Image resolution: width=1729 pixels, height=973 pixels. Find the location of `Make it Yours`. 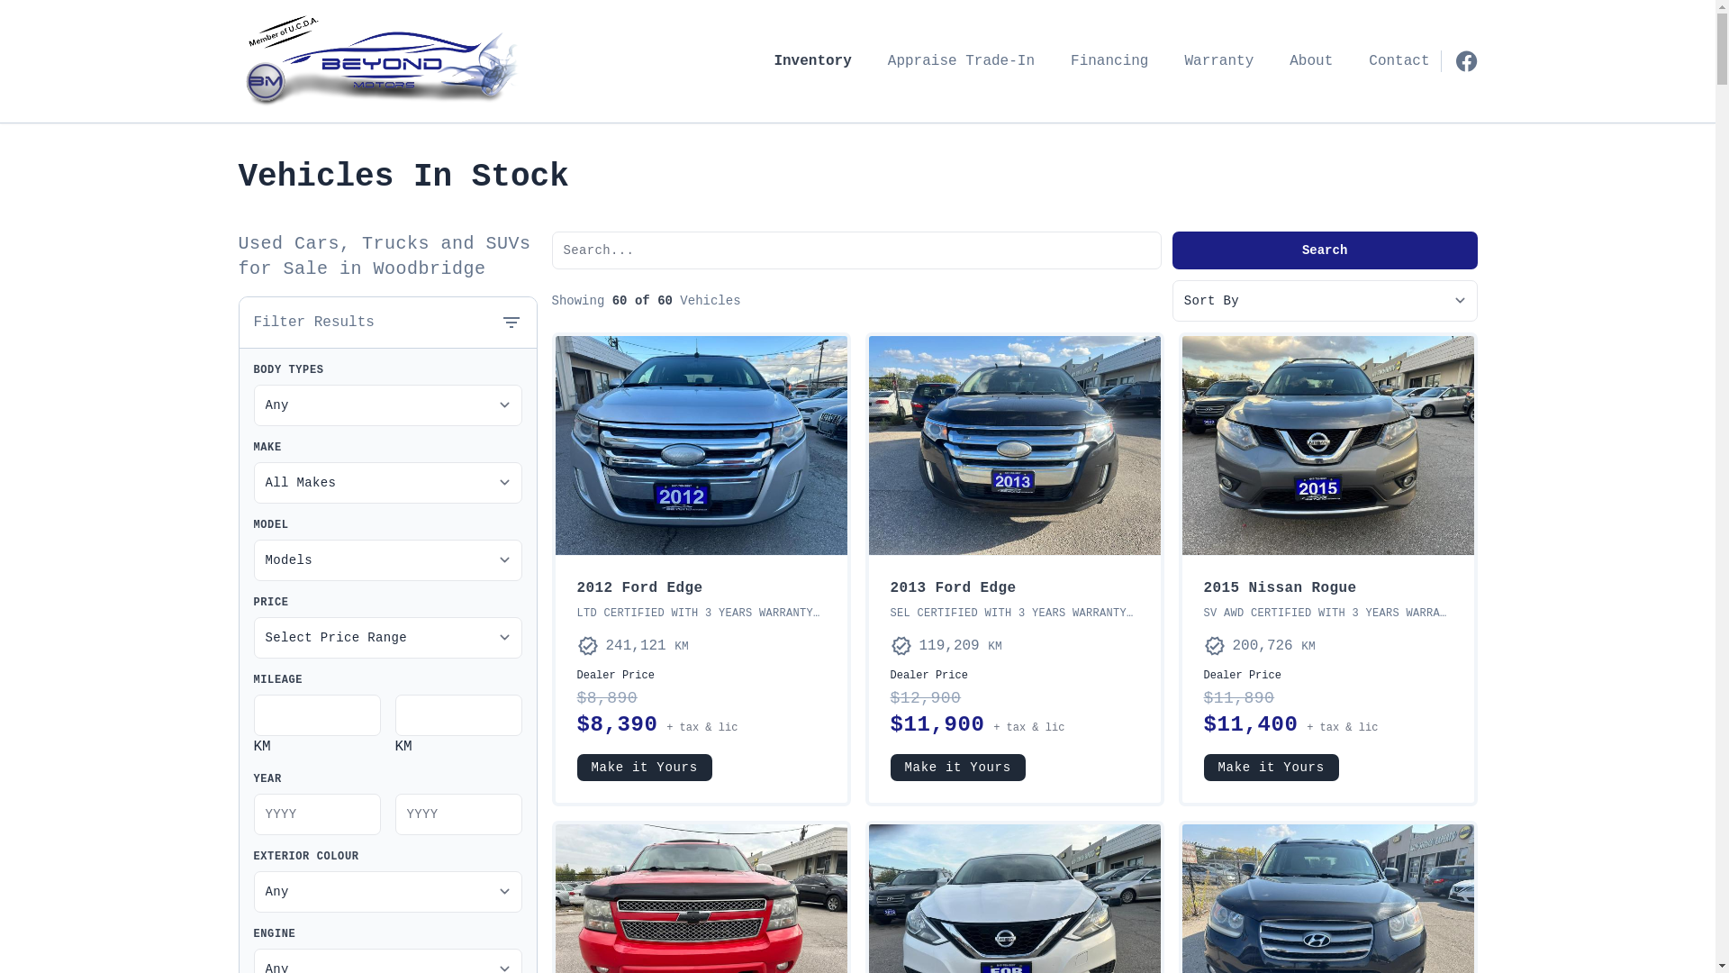

Make it Yours is located at coordinates (644, 768).